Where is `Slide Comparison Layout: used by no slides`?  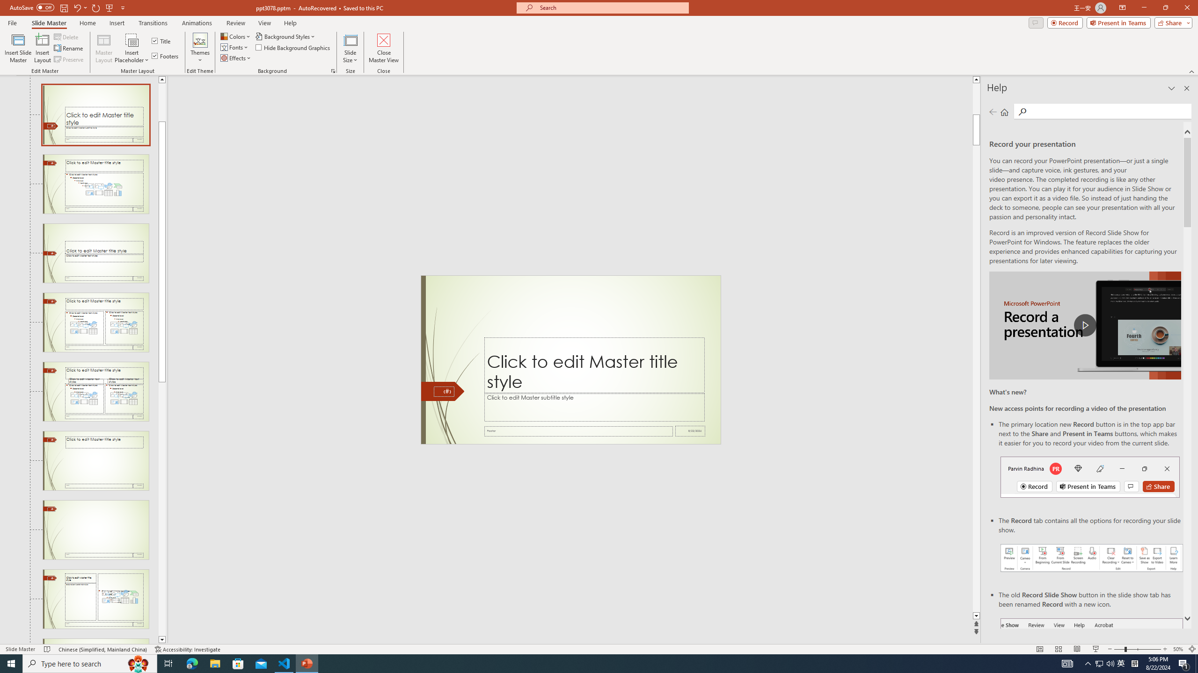
Slide Comparison Layout: used by no slides is located at coordinates (95, 392).